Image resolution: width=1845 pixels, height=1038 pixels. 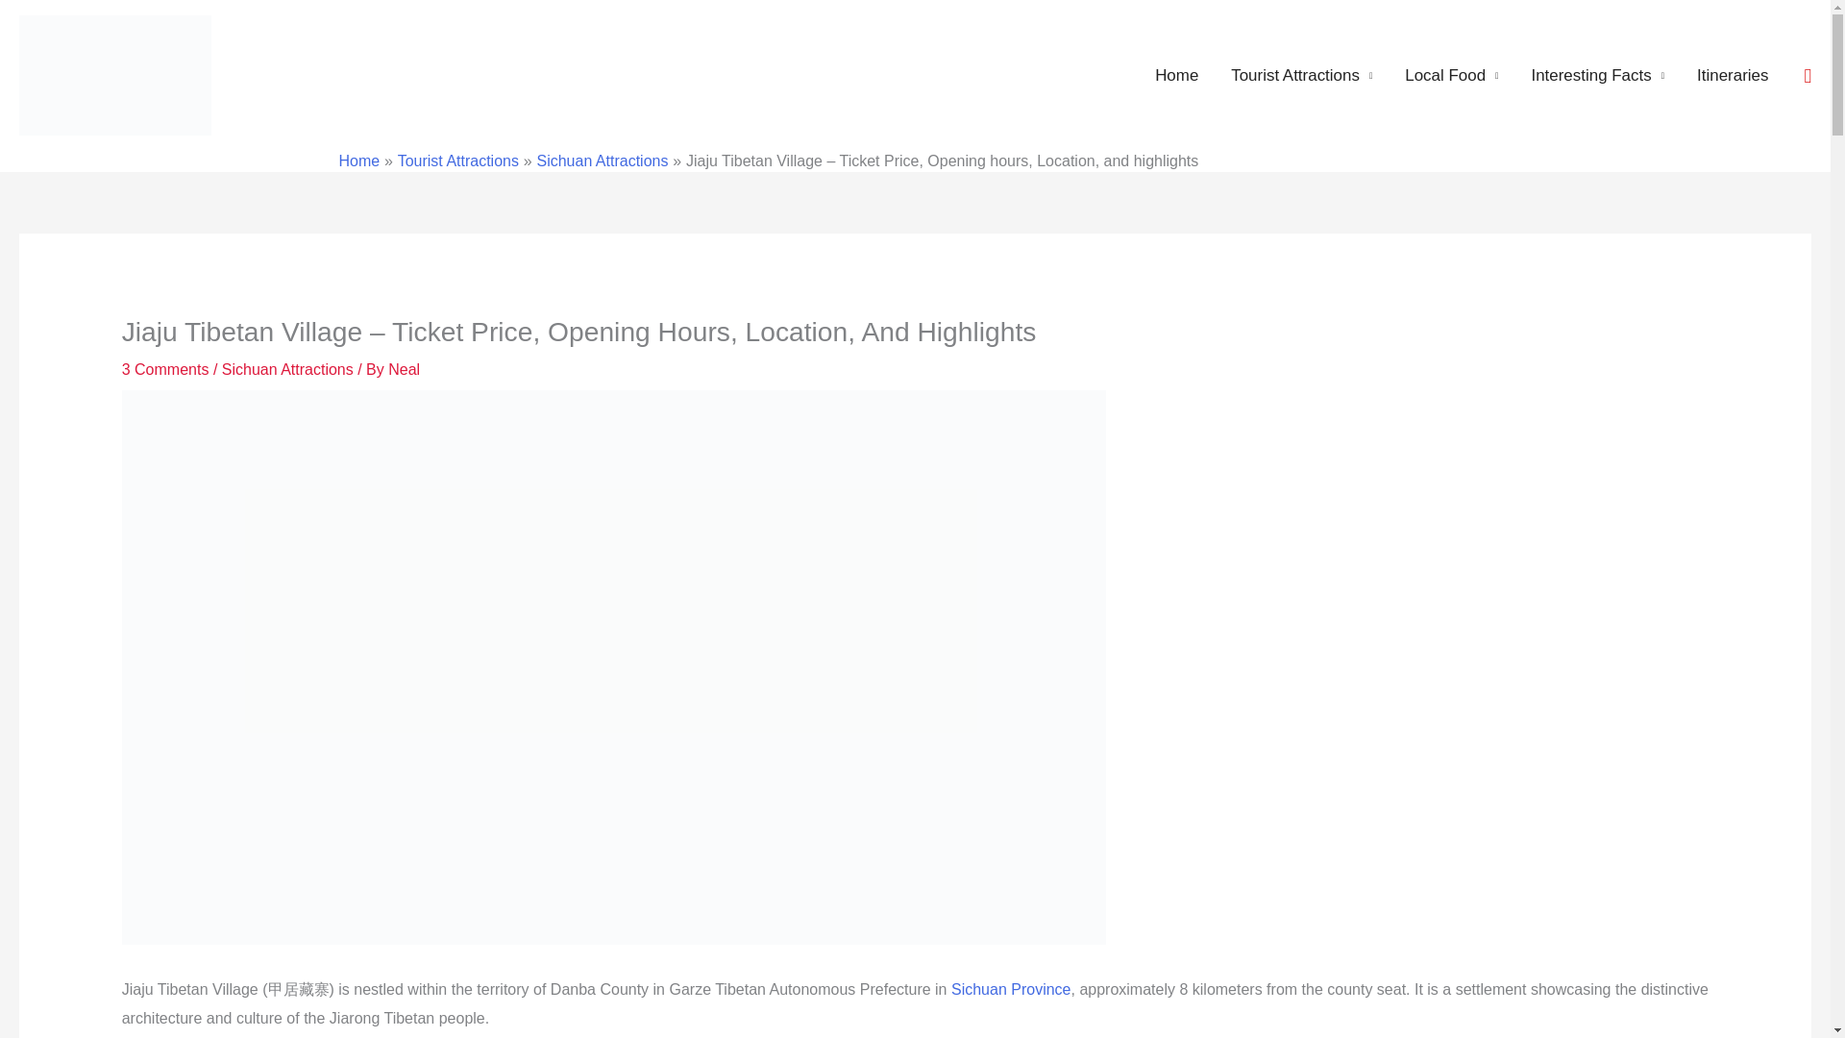 What do you see at coordinates (1176, 76) in the screenshot?
I see `Home` at bounding box center [1176, 76].